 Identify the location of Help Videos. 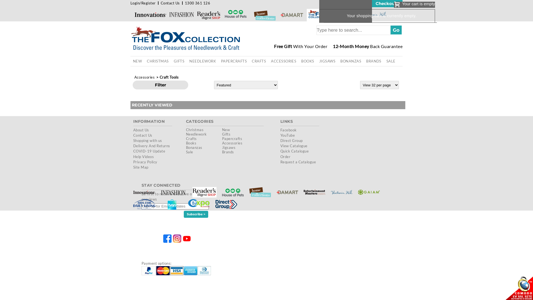
(144, 157).